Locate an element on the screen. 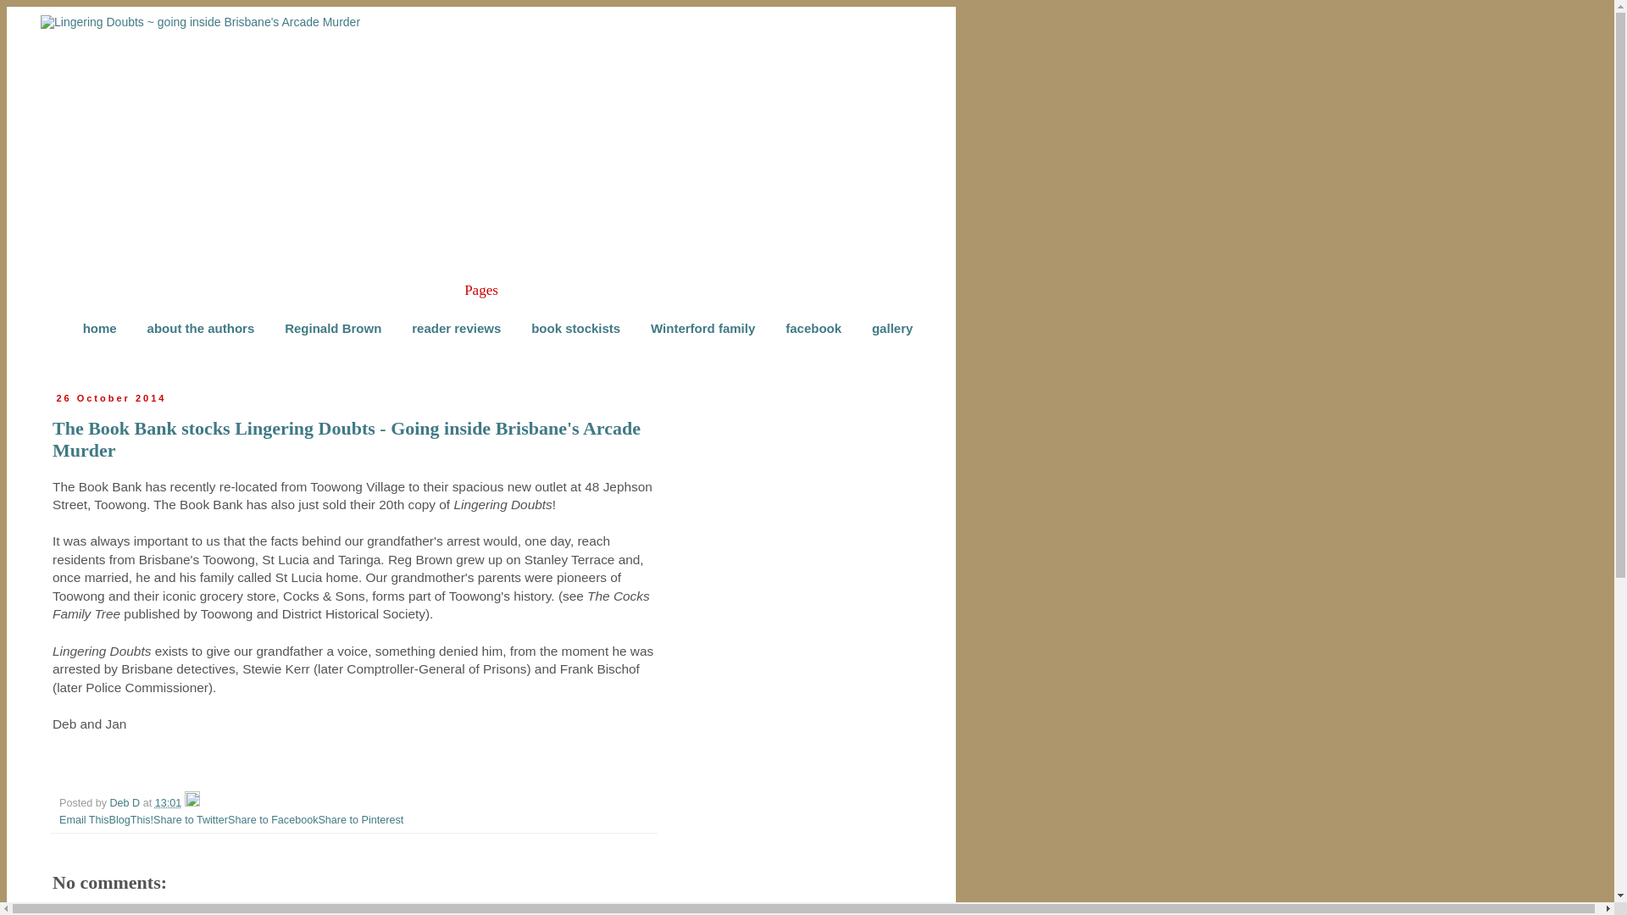 The height and width of the screenshot is (915, 1627). author profile is located at coordinates (126, 802).